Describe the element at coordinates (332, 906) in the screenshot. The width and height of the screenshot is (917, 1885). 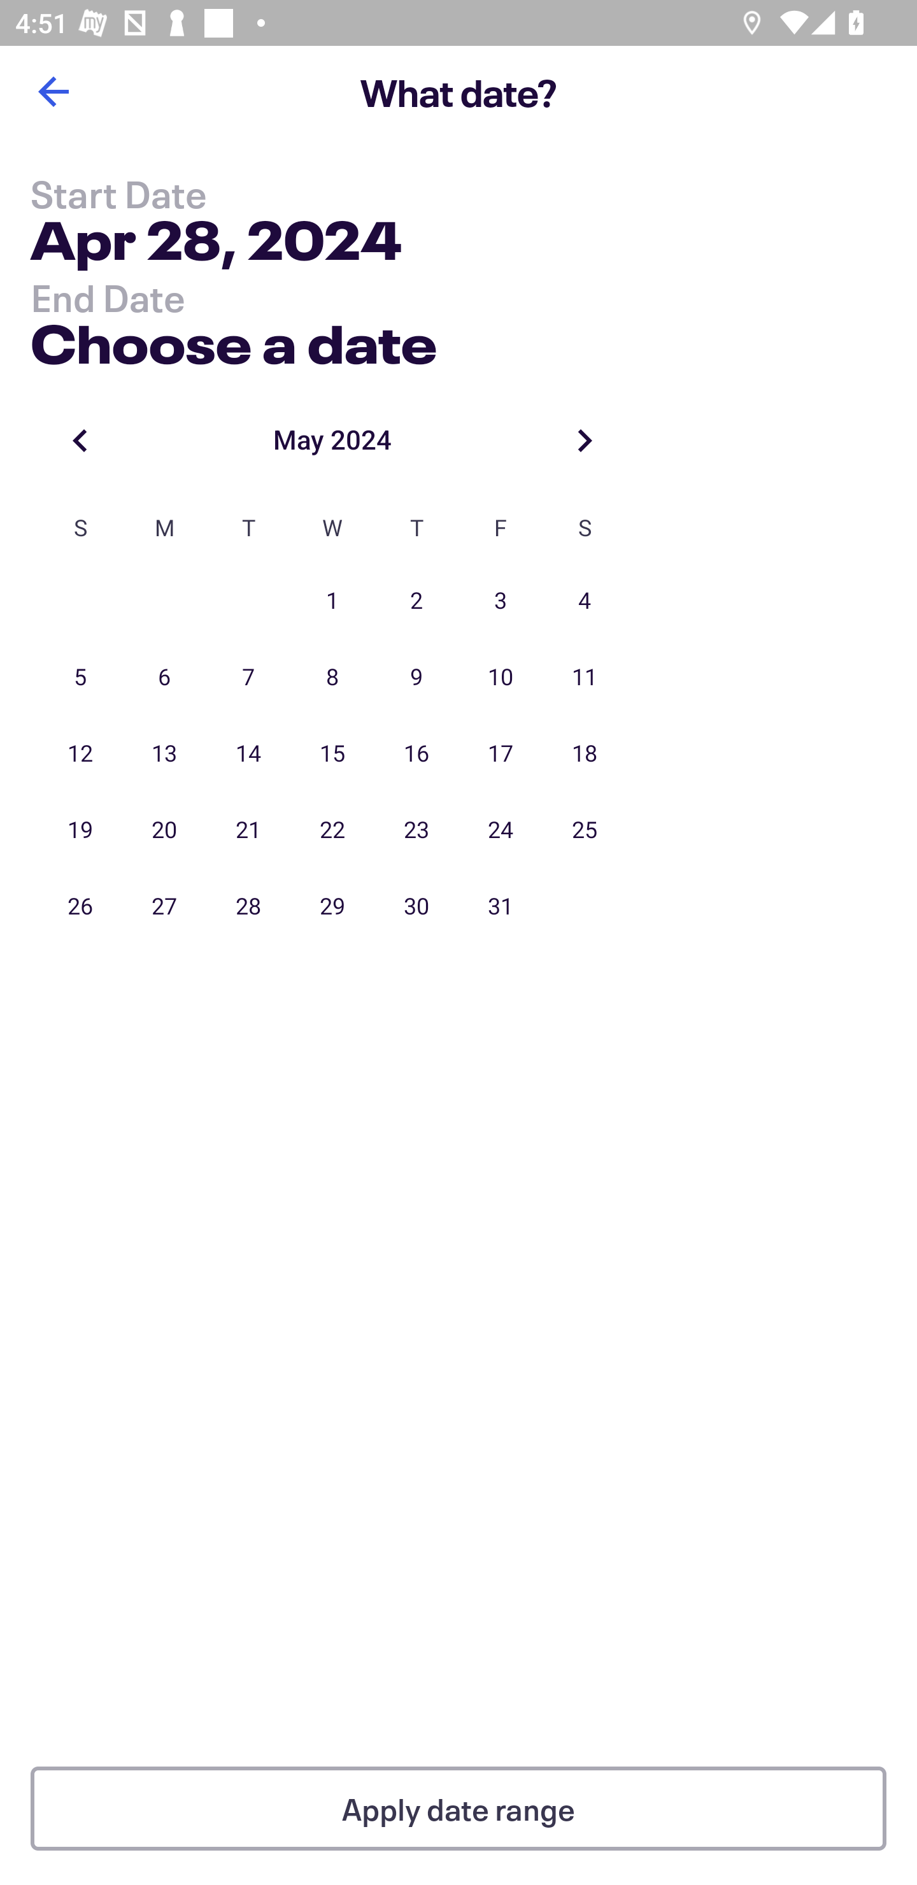
I see `29 29 May 2024` at that location.